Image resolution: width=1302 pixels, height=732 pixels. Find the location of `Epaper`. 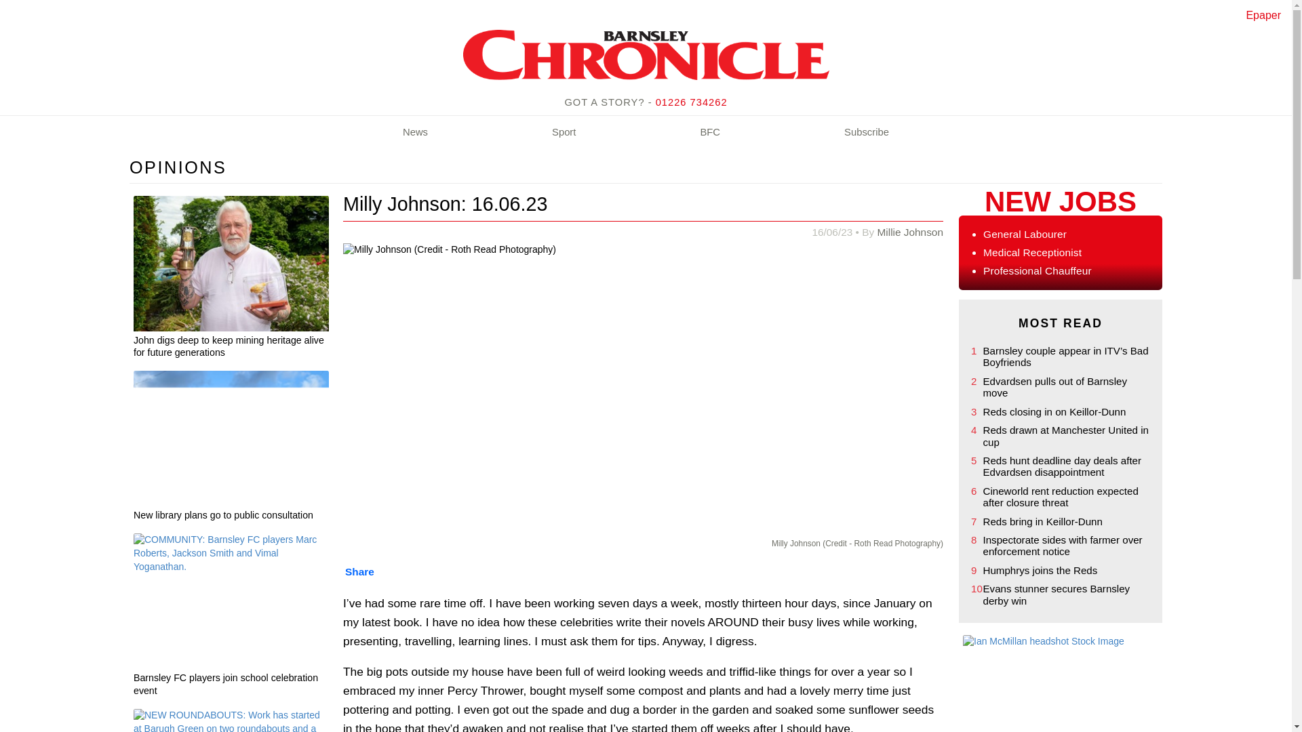

Epaper is located at coordinates (1263, 15).